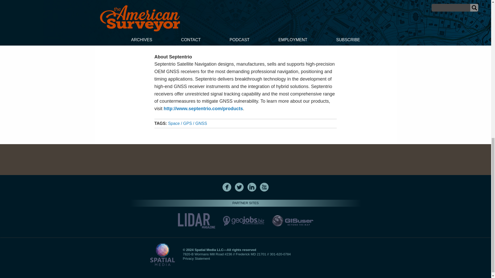 The image size is (495, 278). What do you see at coordinates (239, 187) in the screenshot?
I see `icon-sm-twitter` at bounding box center [239, 187].